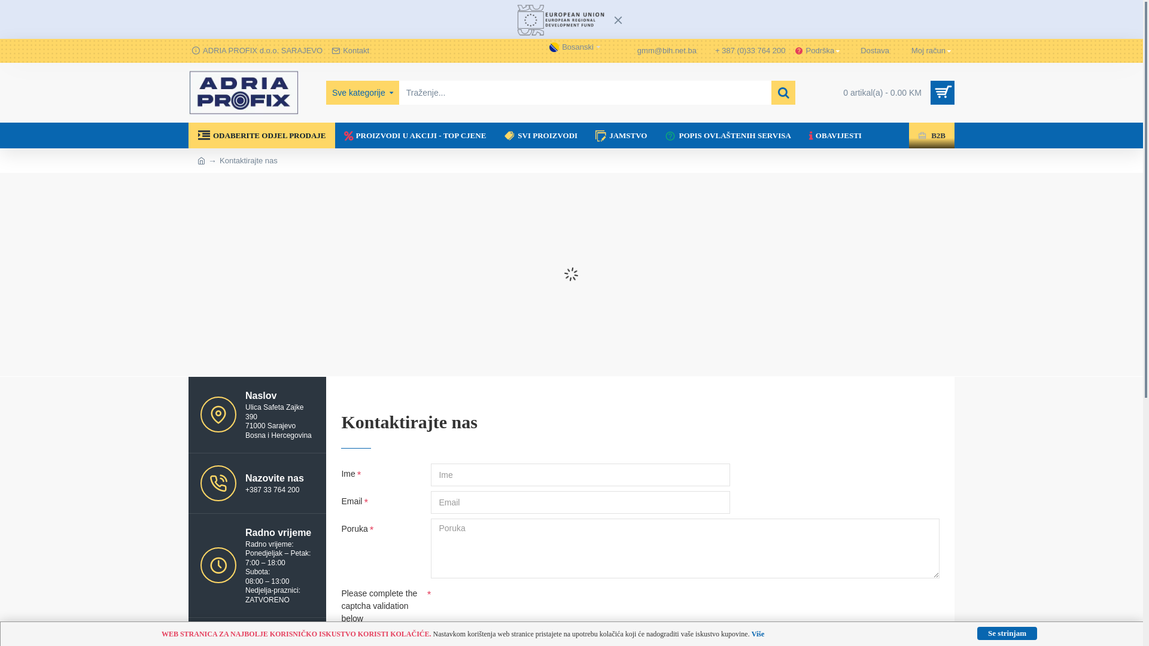  What do you see at coordinates (835, 135) in the screenshot?
I see `OBAVIJESTI` at bounding box center [835, 135].